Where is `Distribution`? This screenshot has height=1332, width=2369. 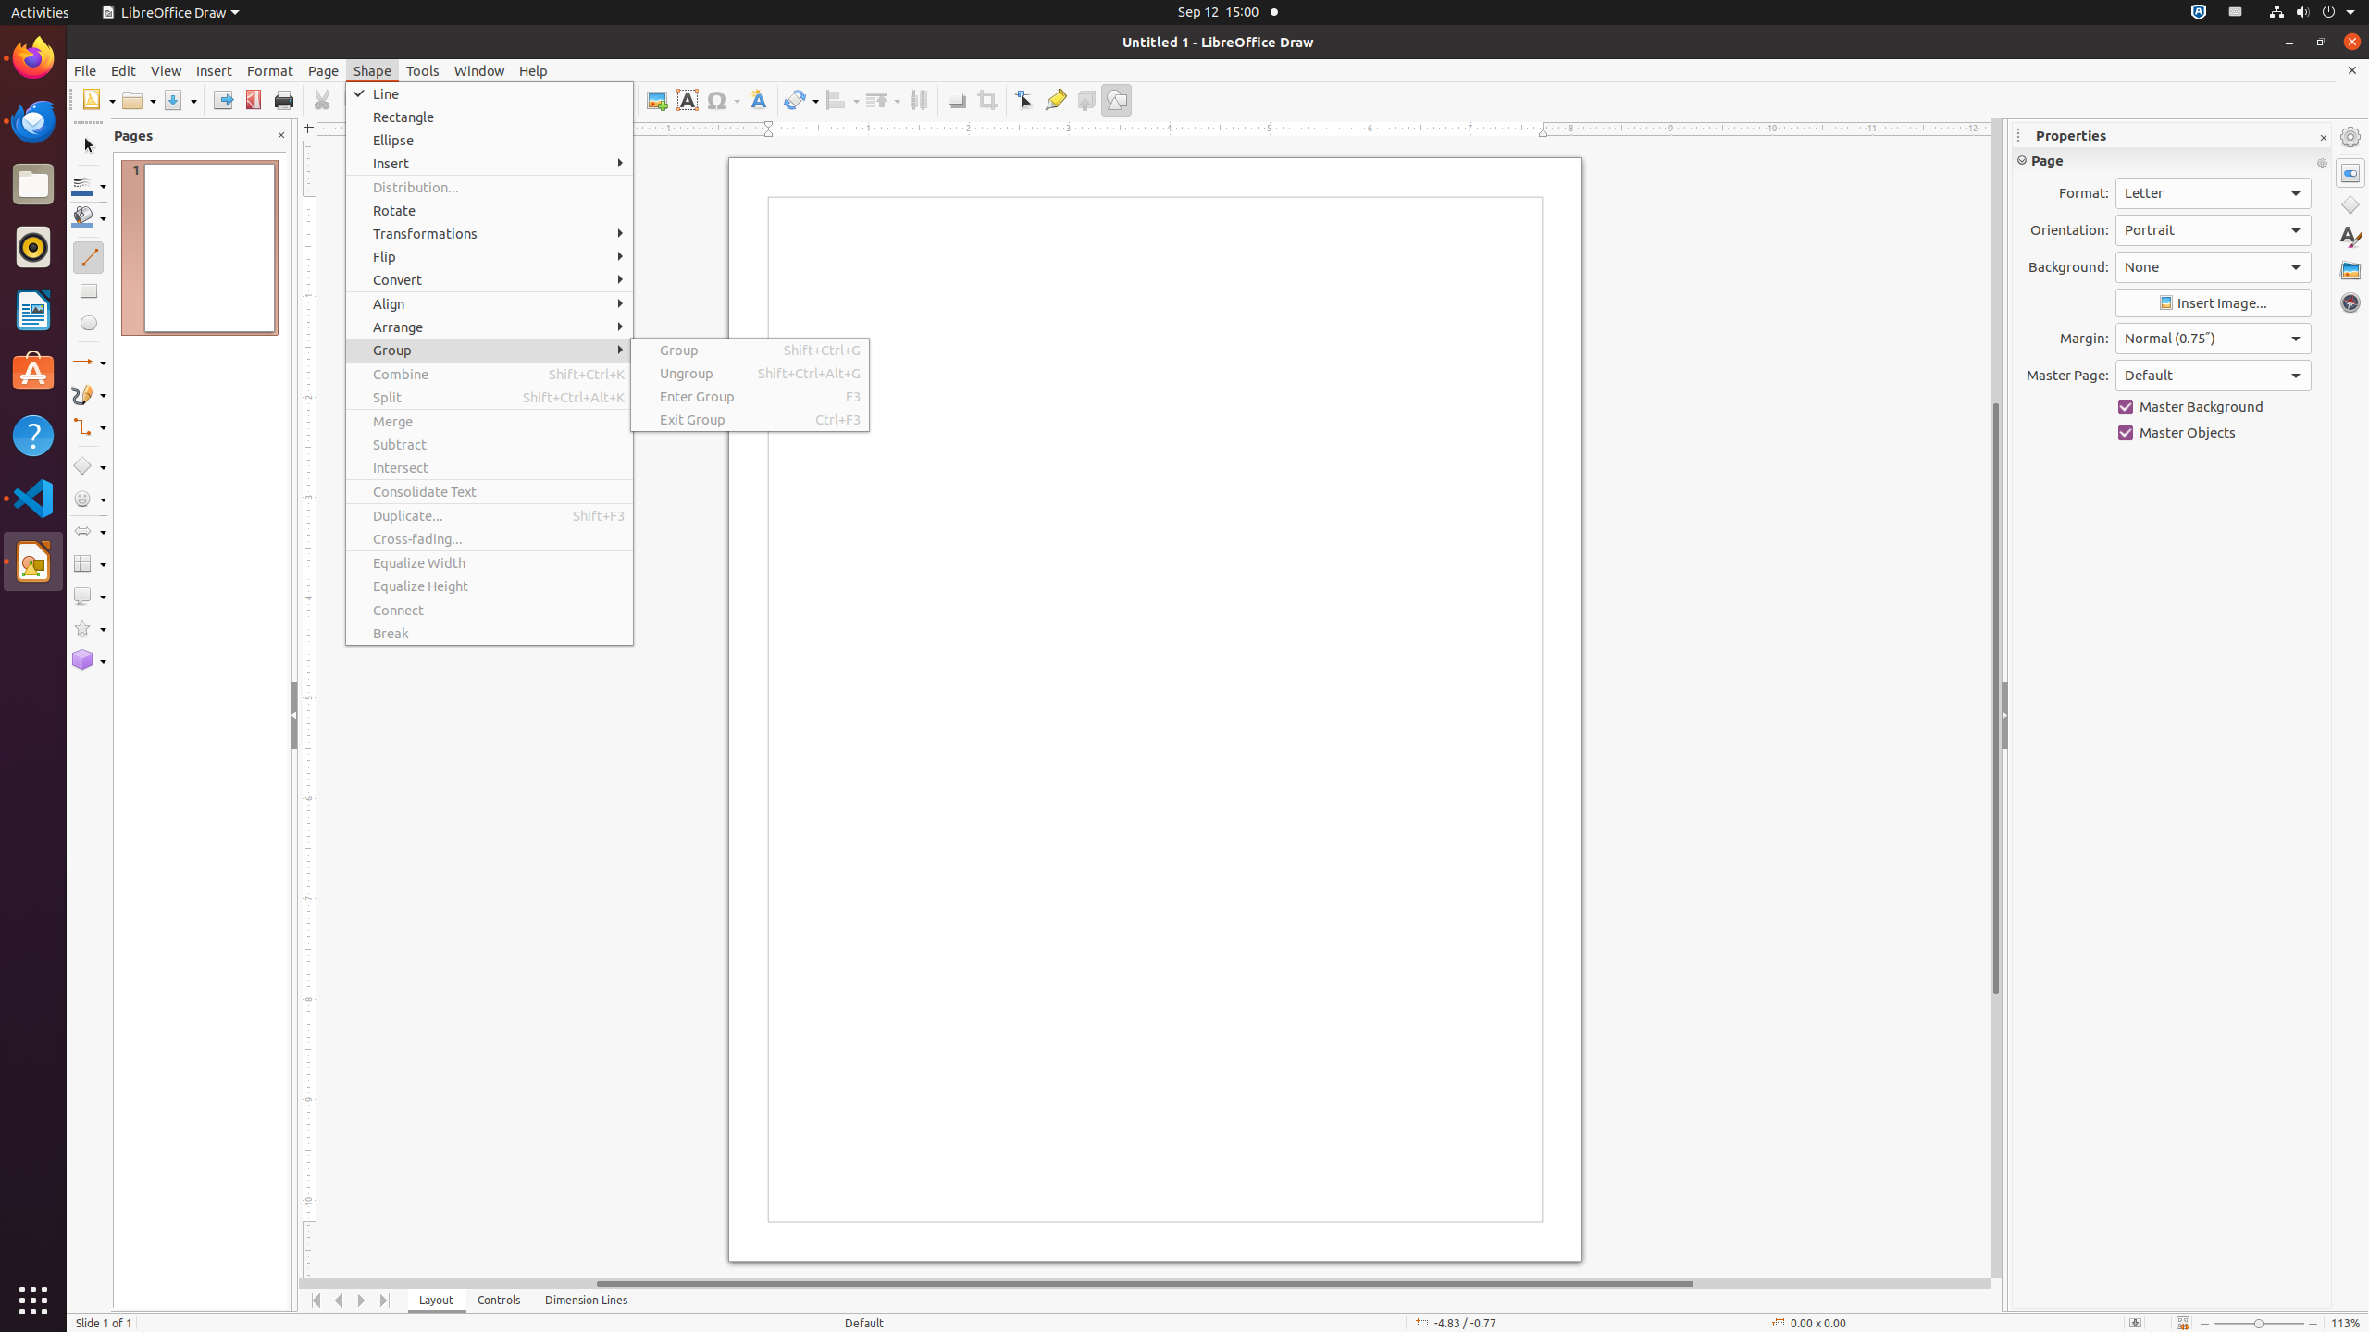 Distribution is located at coordinates (918, 100).